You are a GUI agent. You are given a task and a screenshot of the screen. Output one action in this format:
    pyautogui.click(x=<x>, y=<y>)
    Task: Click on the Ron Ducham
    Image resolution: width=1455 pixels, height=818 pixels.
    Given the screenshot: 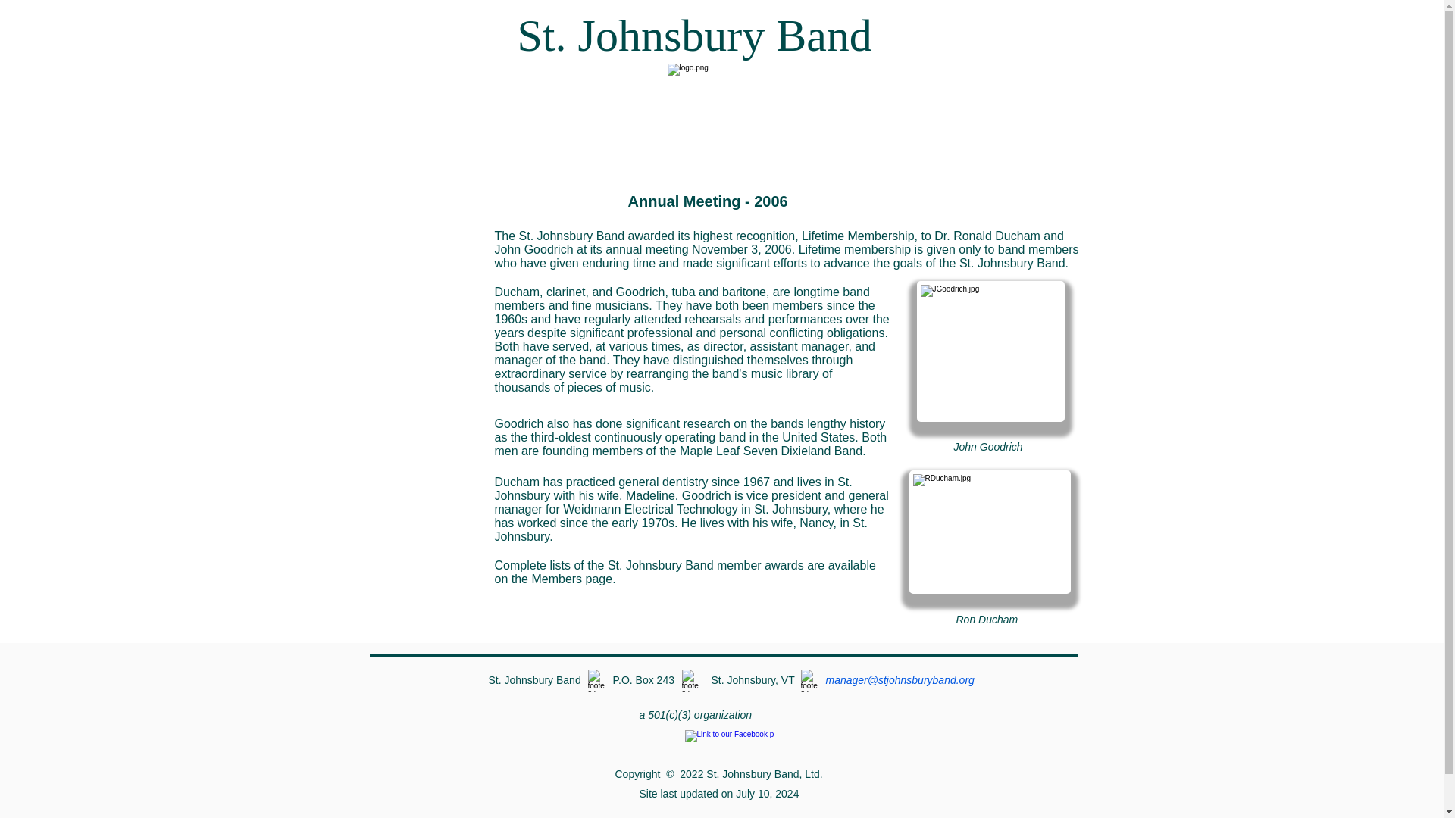 What is the action you would take?
    pyautogui.click(x=990, y=532)
    